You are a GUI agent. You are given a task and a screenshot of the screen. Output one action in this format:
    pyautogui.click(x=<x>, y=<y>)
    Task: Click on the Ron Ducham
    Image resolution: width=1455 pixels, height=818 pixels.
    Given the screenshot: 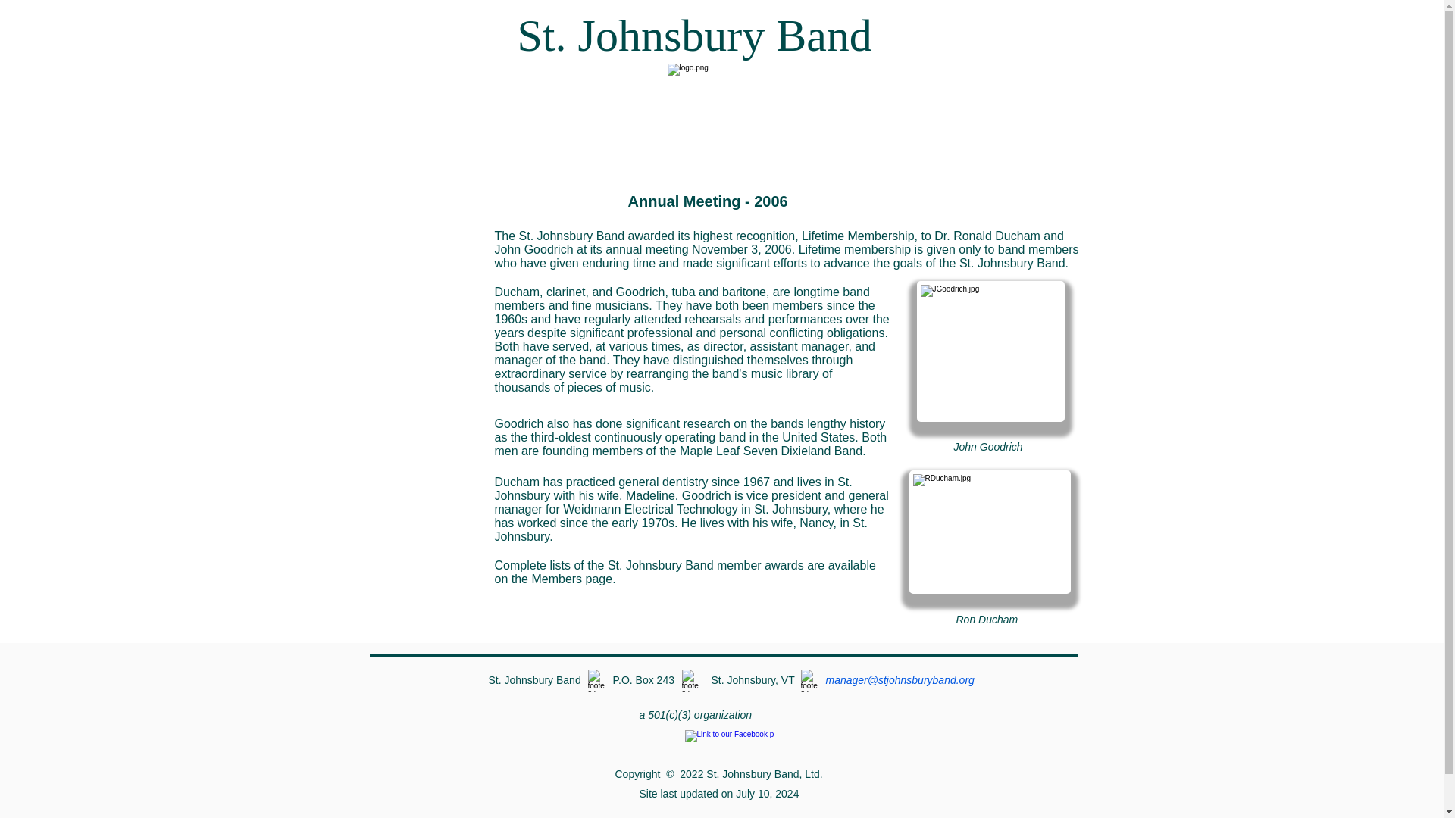 What is the action you would take?
    pyautogui.click(x=990, y=532)
    